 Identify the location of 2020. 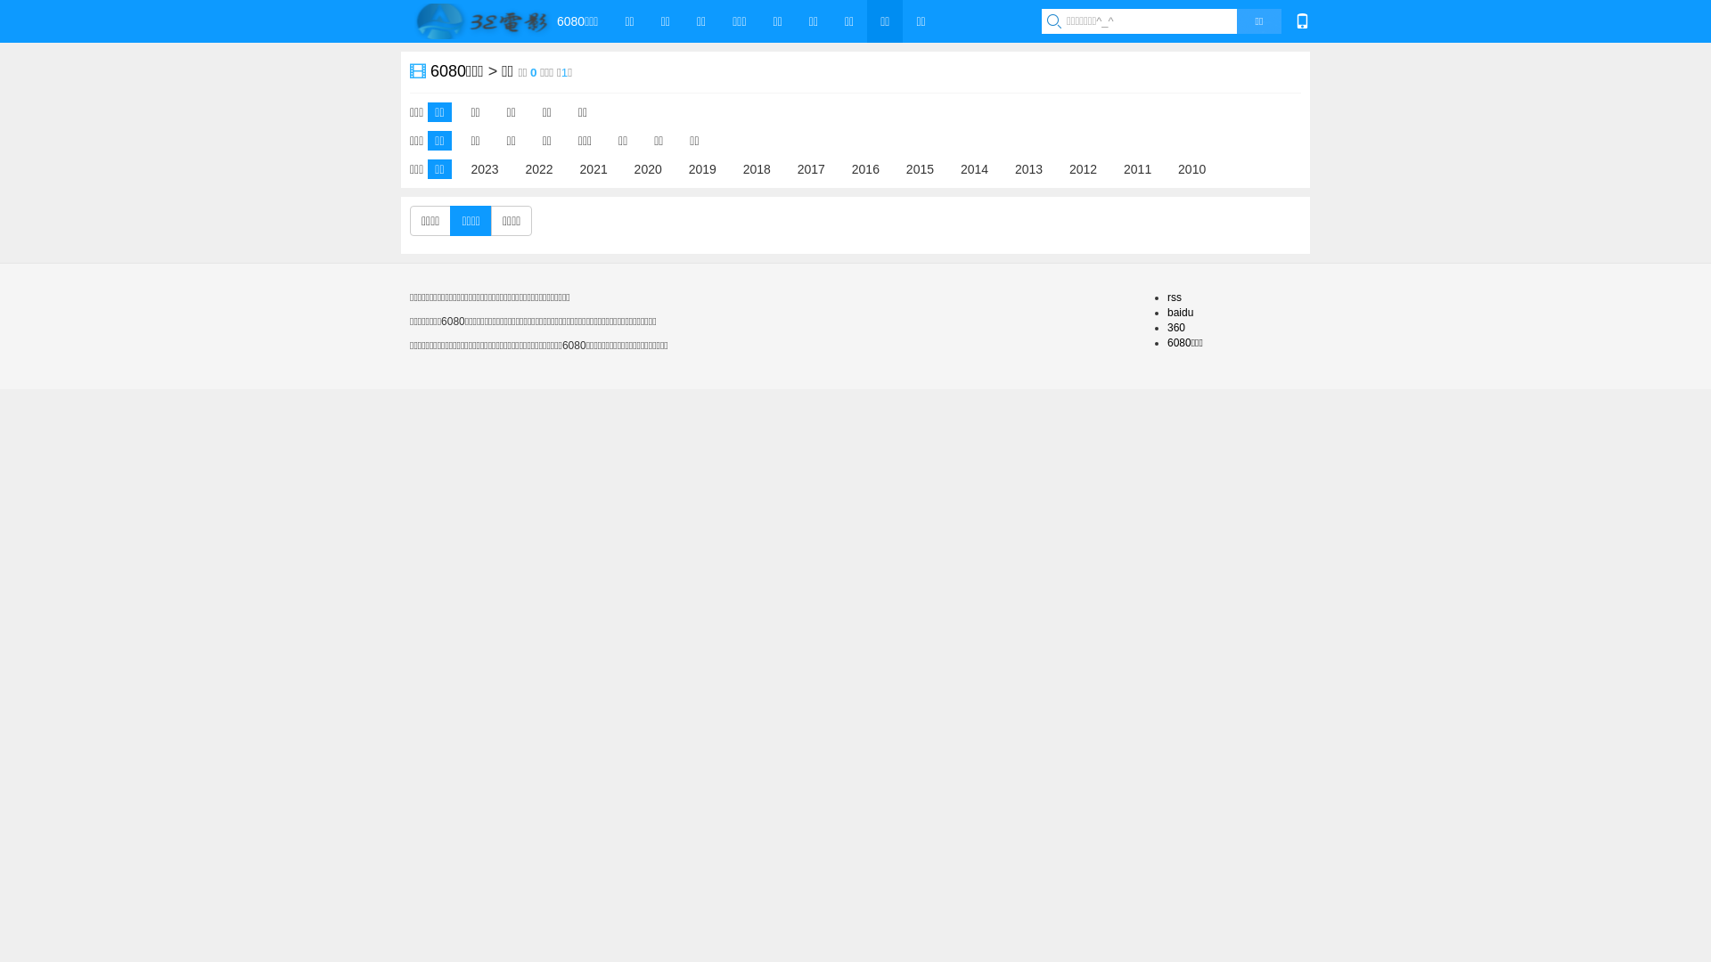
(649, 168).